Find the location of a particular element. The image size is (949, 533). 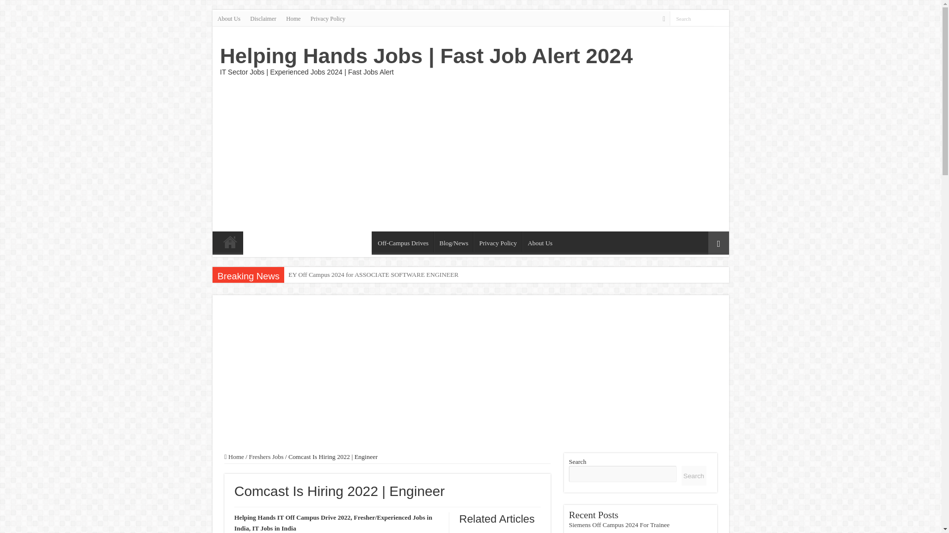

Home is located at coordinates (293, 18).